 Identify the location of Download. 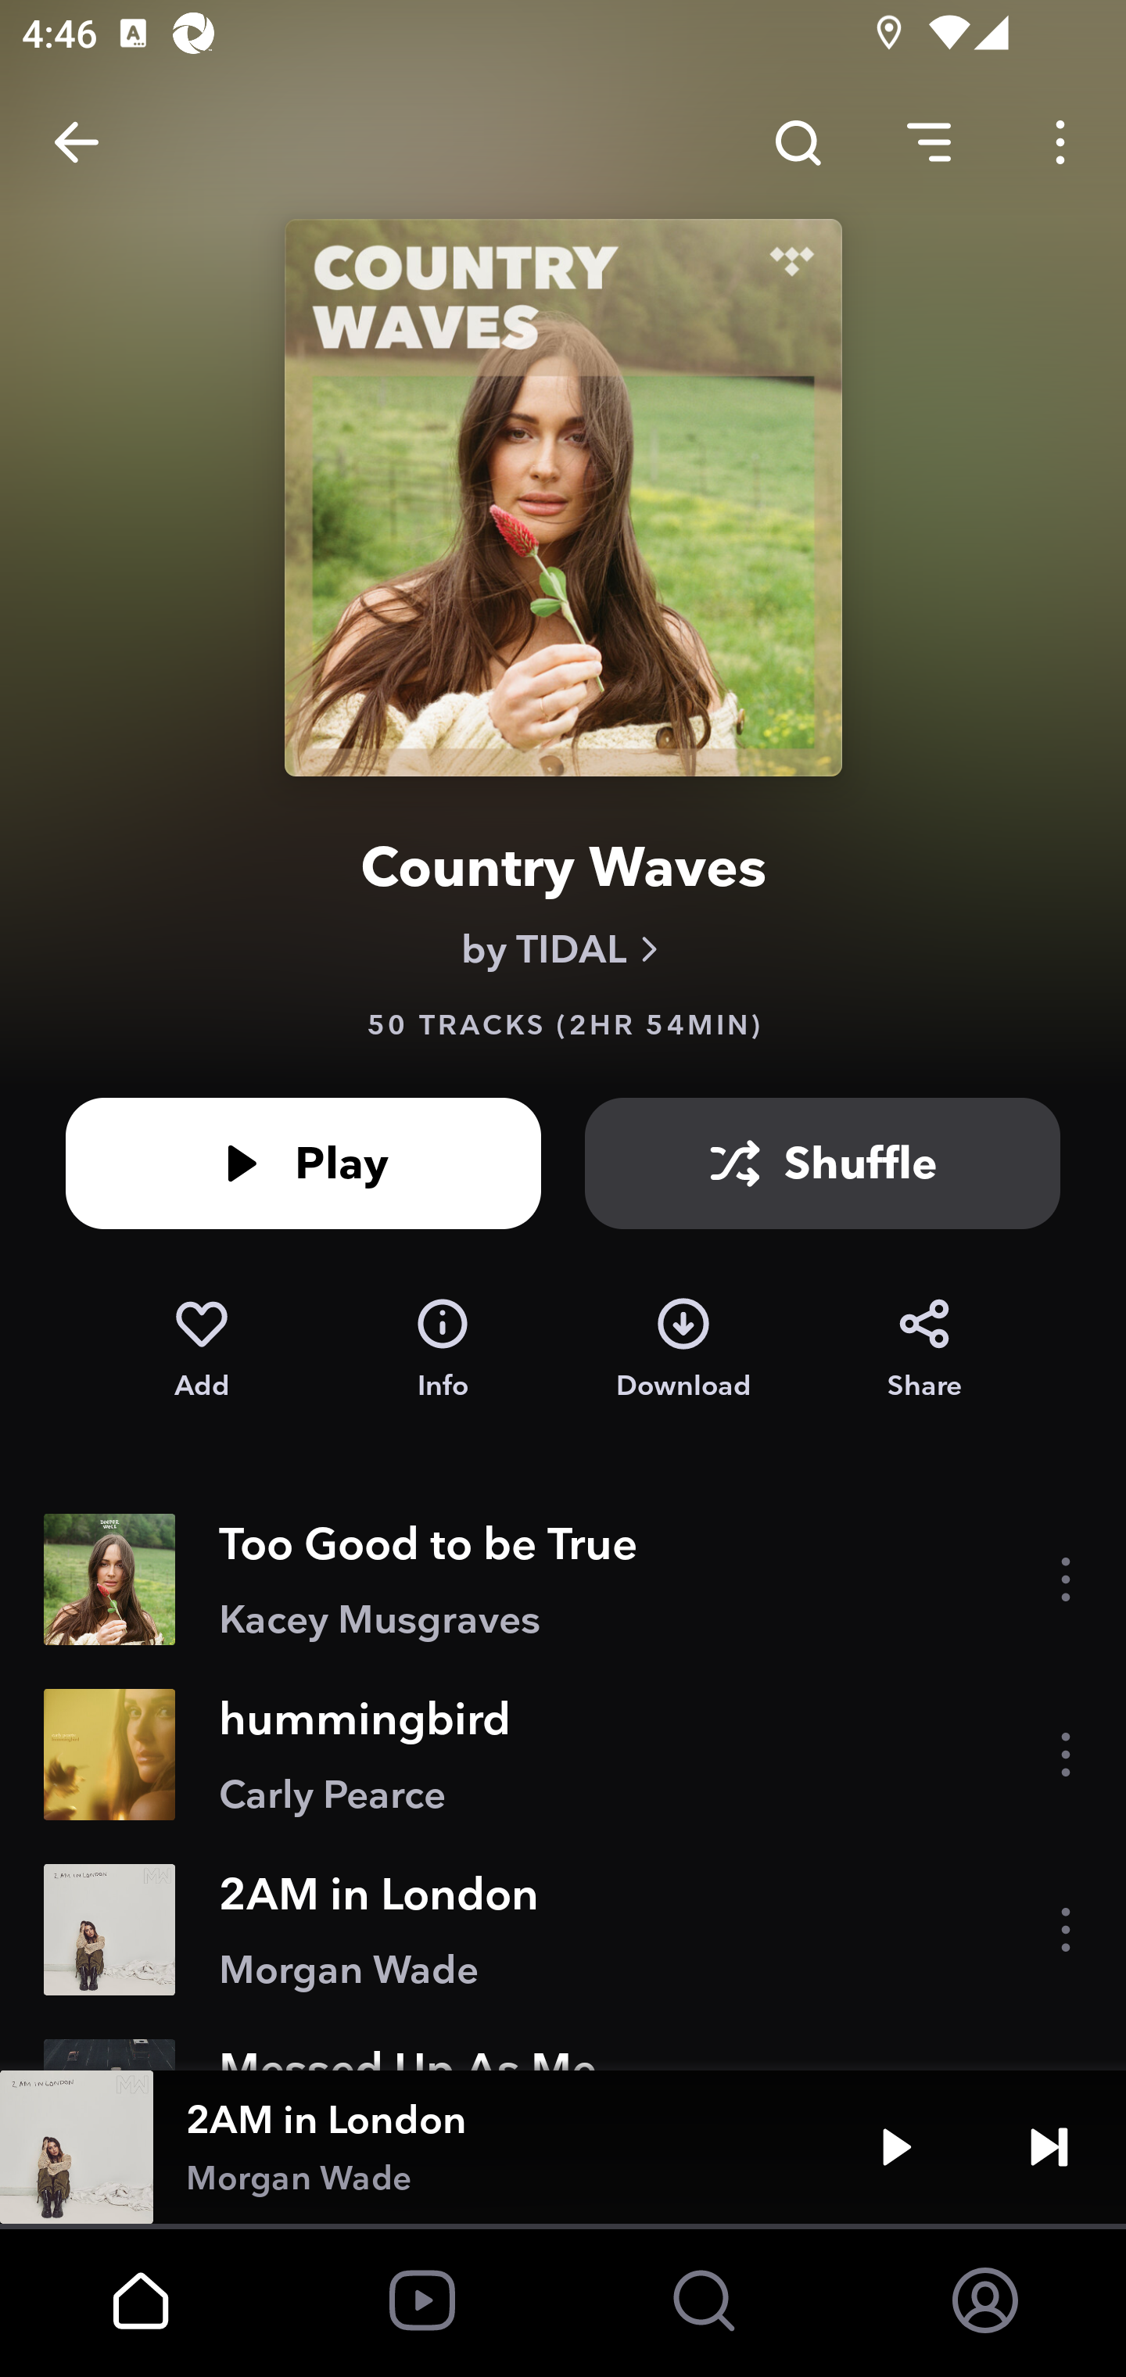
(683, 1350).